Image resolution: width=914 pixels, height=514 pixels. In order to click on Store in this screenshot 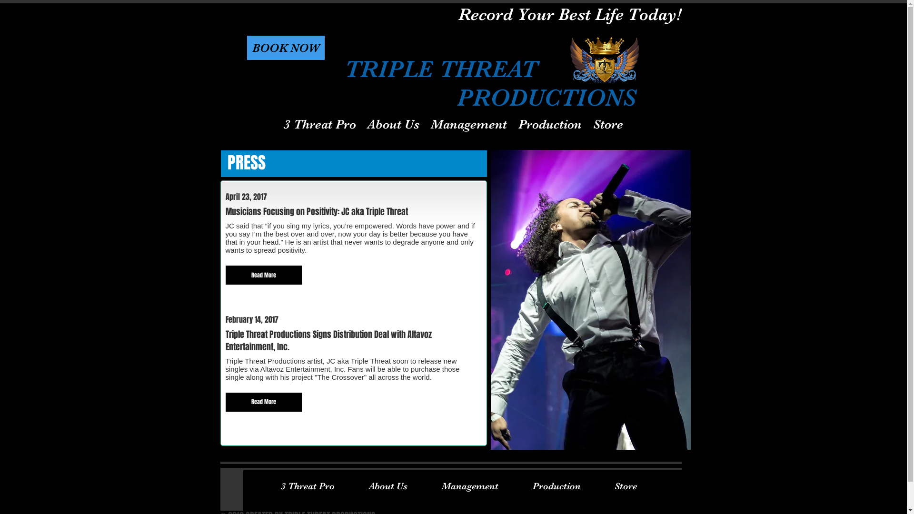, I will do `click(608, 124)`.